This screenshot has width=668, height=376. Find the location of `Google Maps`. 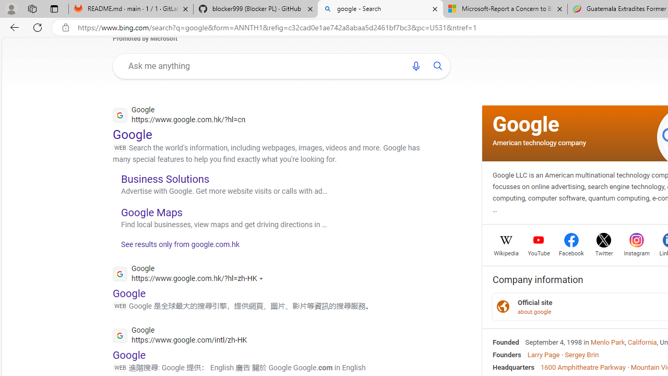

Google Maps is located at coordinates (151, 212).